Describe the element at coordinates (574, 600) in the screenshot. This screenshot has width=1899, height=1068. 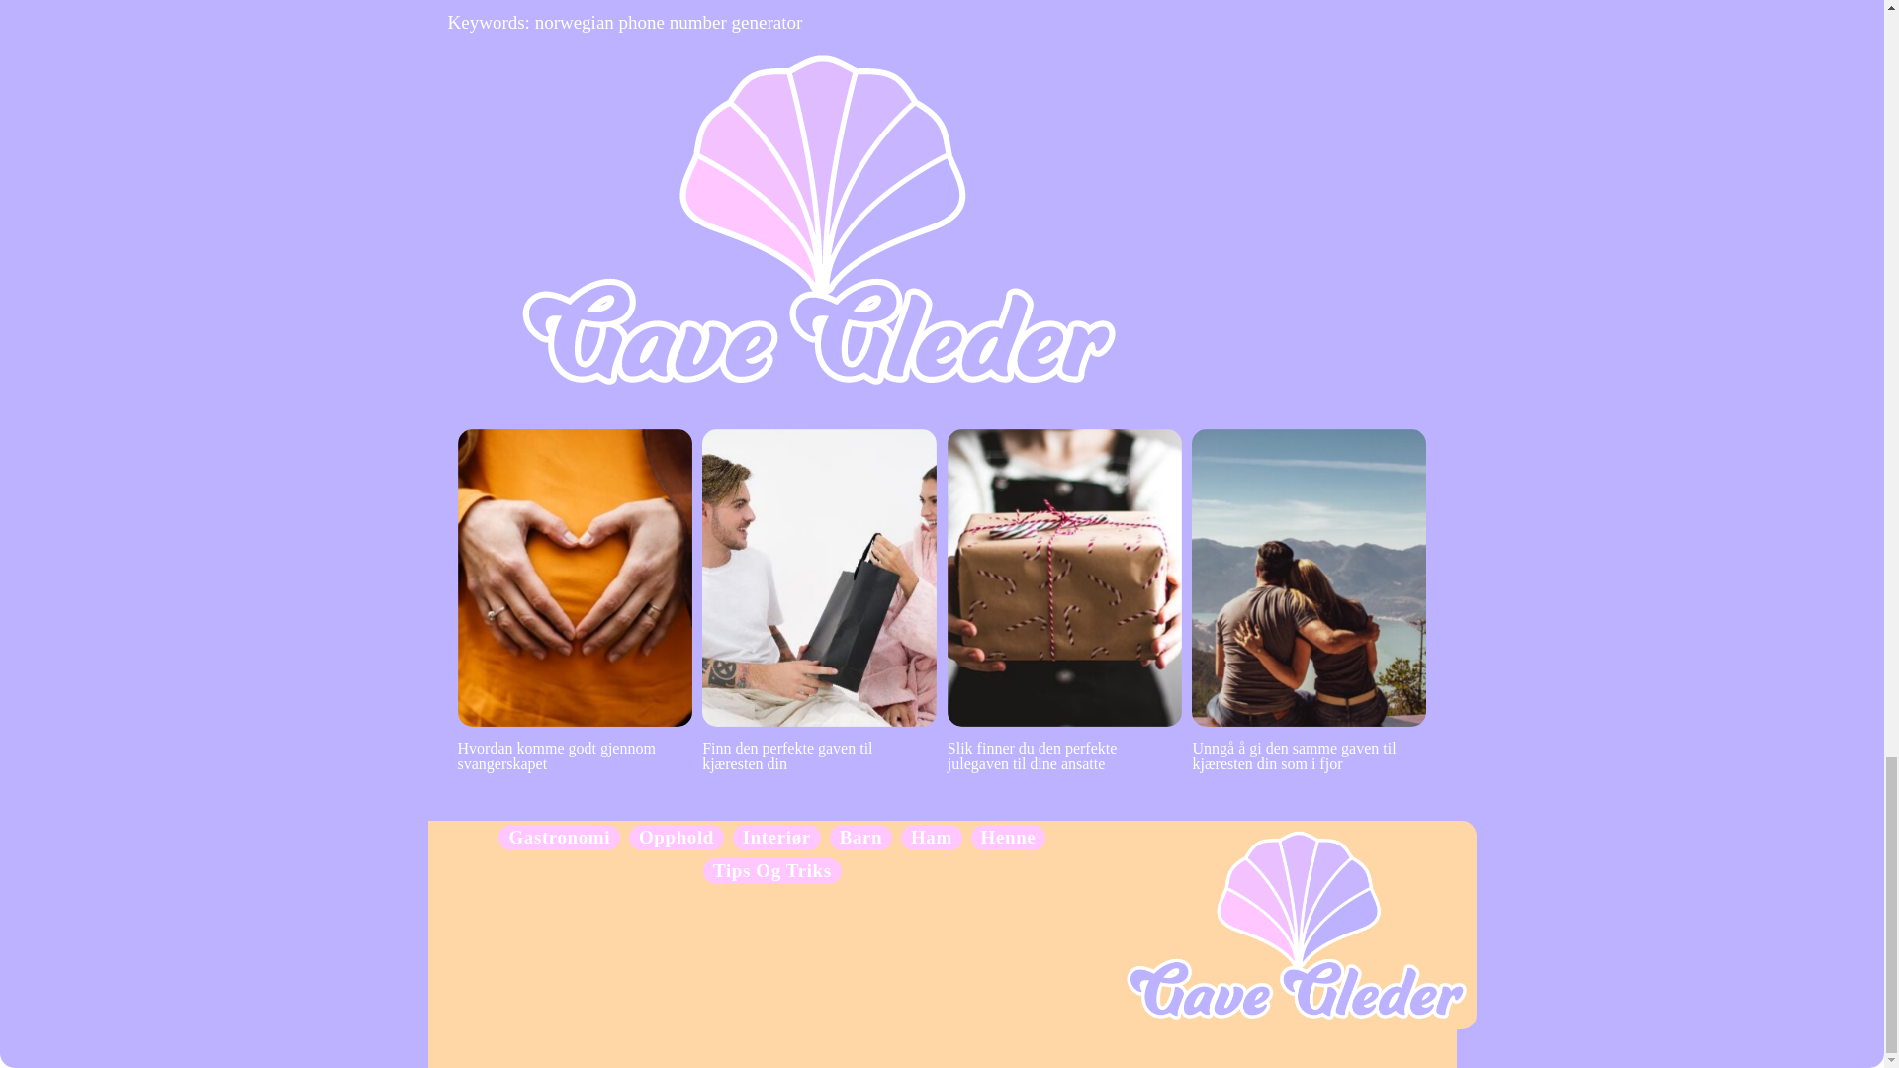
I see `Hvordan komme godt gjennom svangerskapet` at that location.